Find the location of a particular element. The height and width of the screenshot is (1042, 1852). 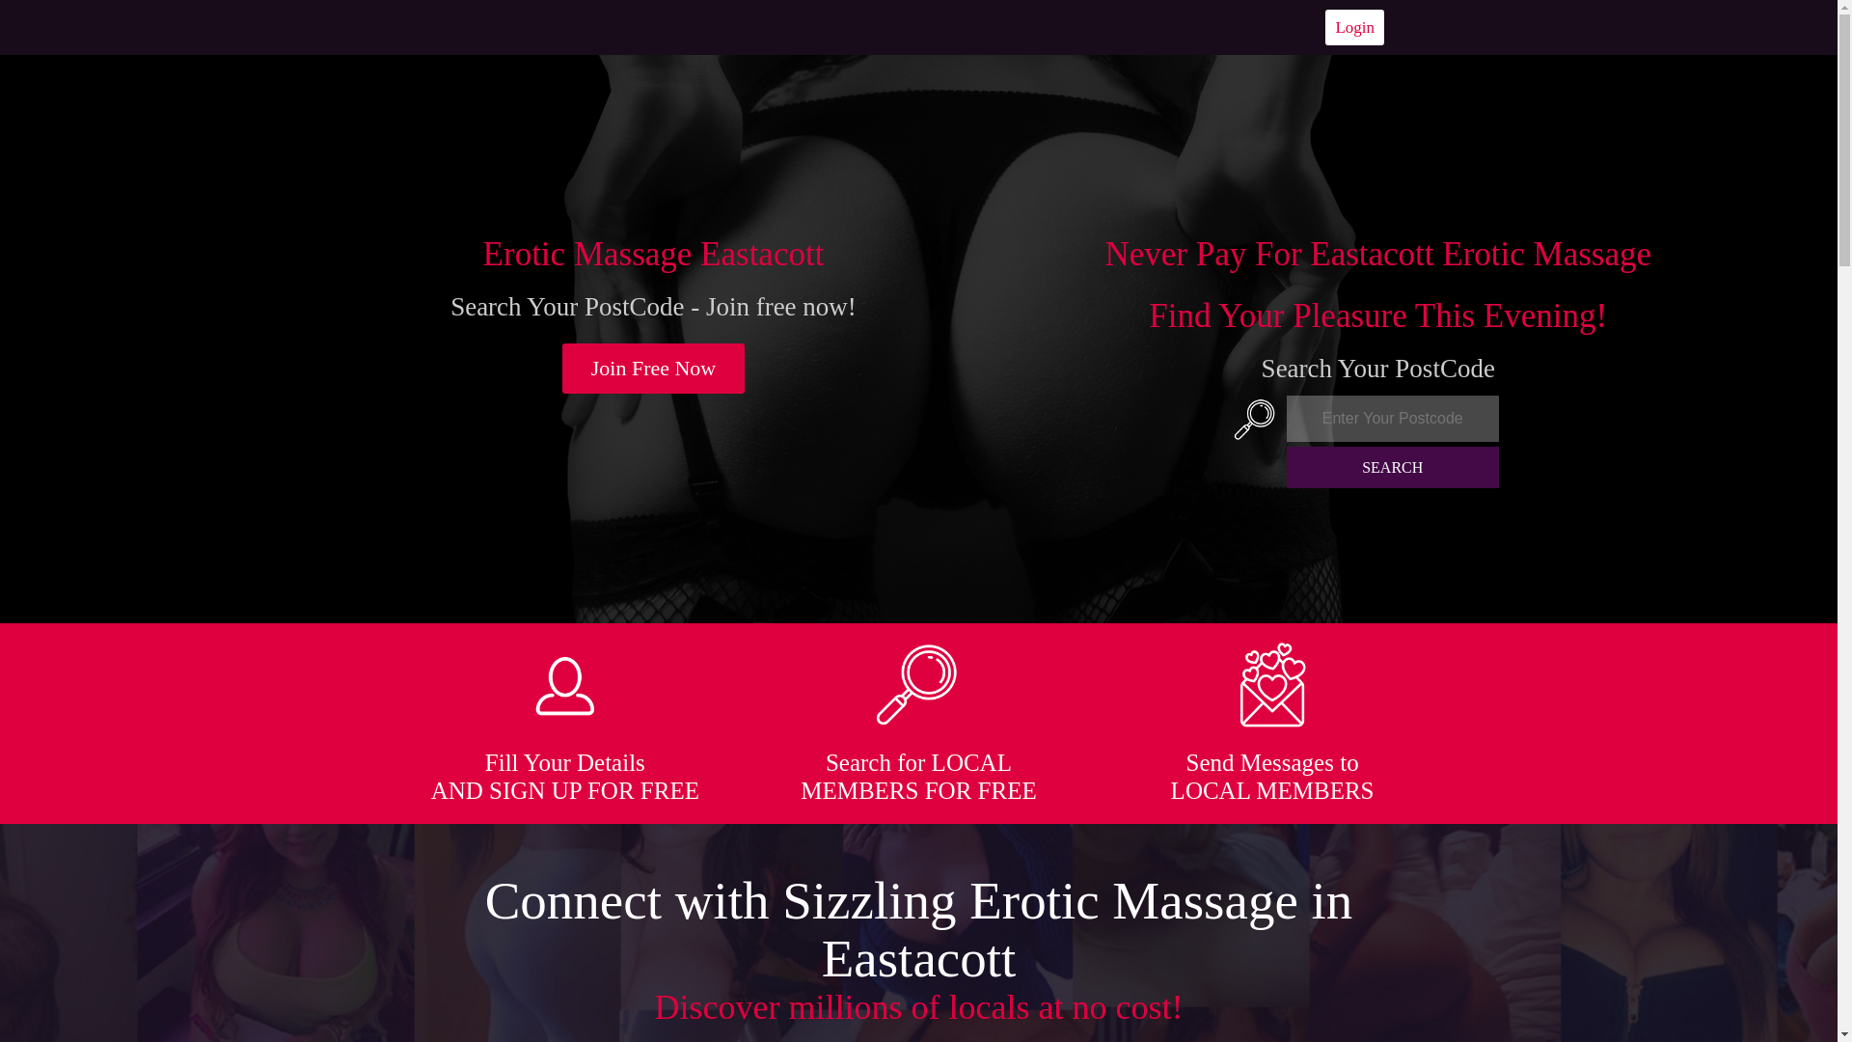

Login is located at coordinates (1354, 27).